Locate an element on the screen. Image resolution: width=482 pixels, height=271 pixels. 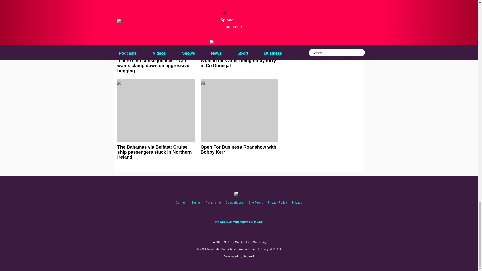
advertising is located at coordinates (213, 203).